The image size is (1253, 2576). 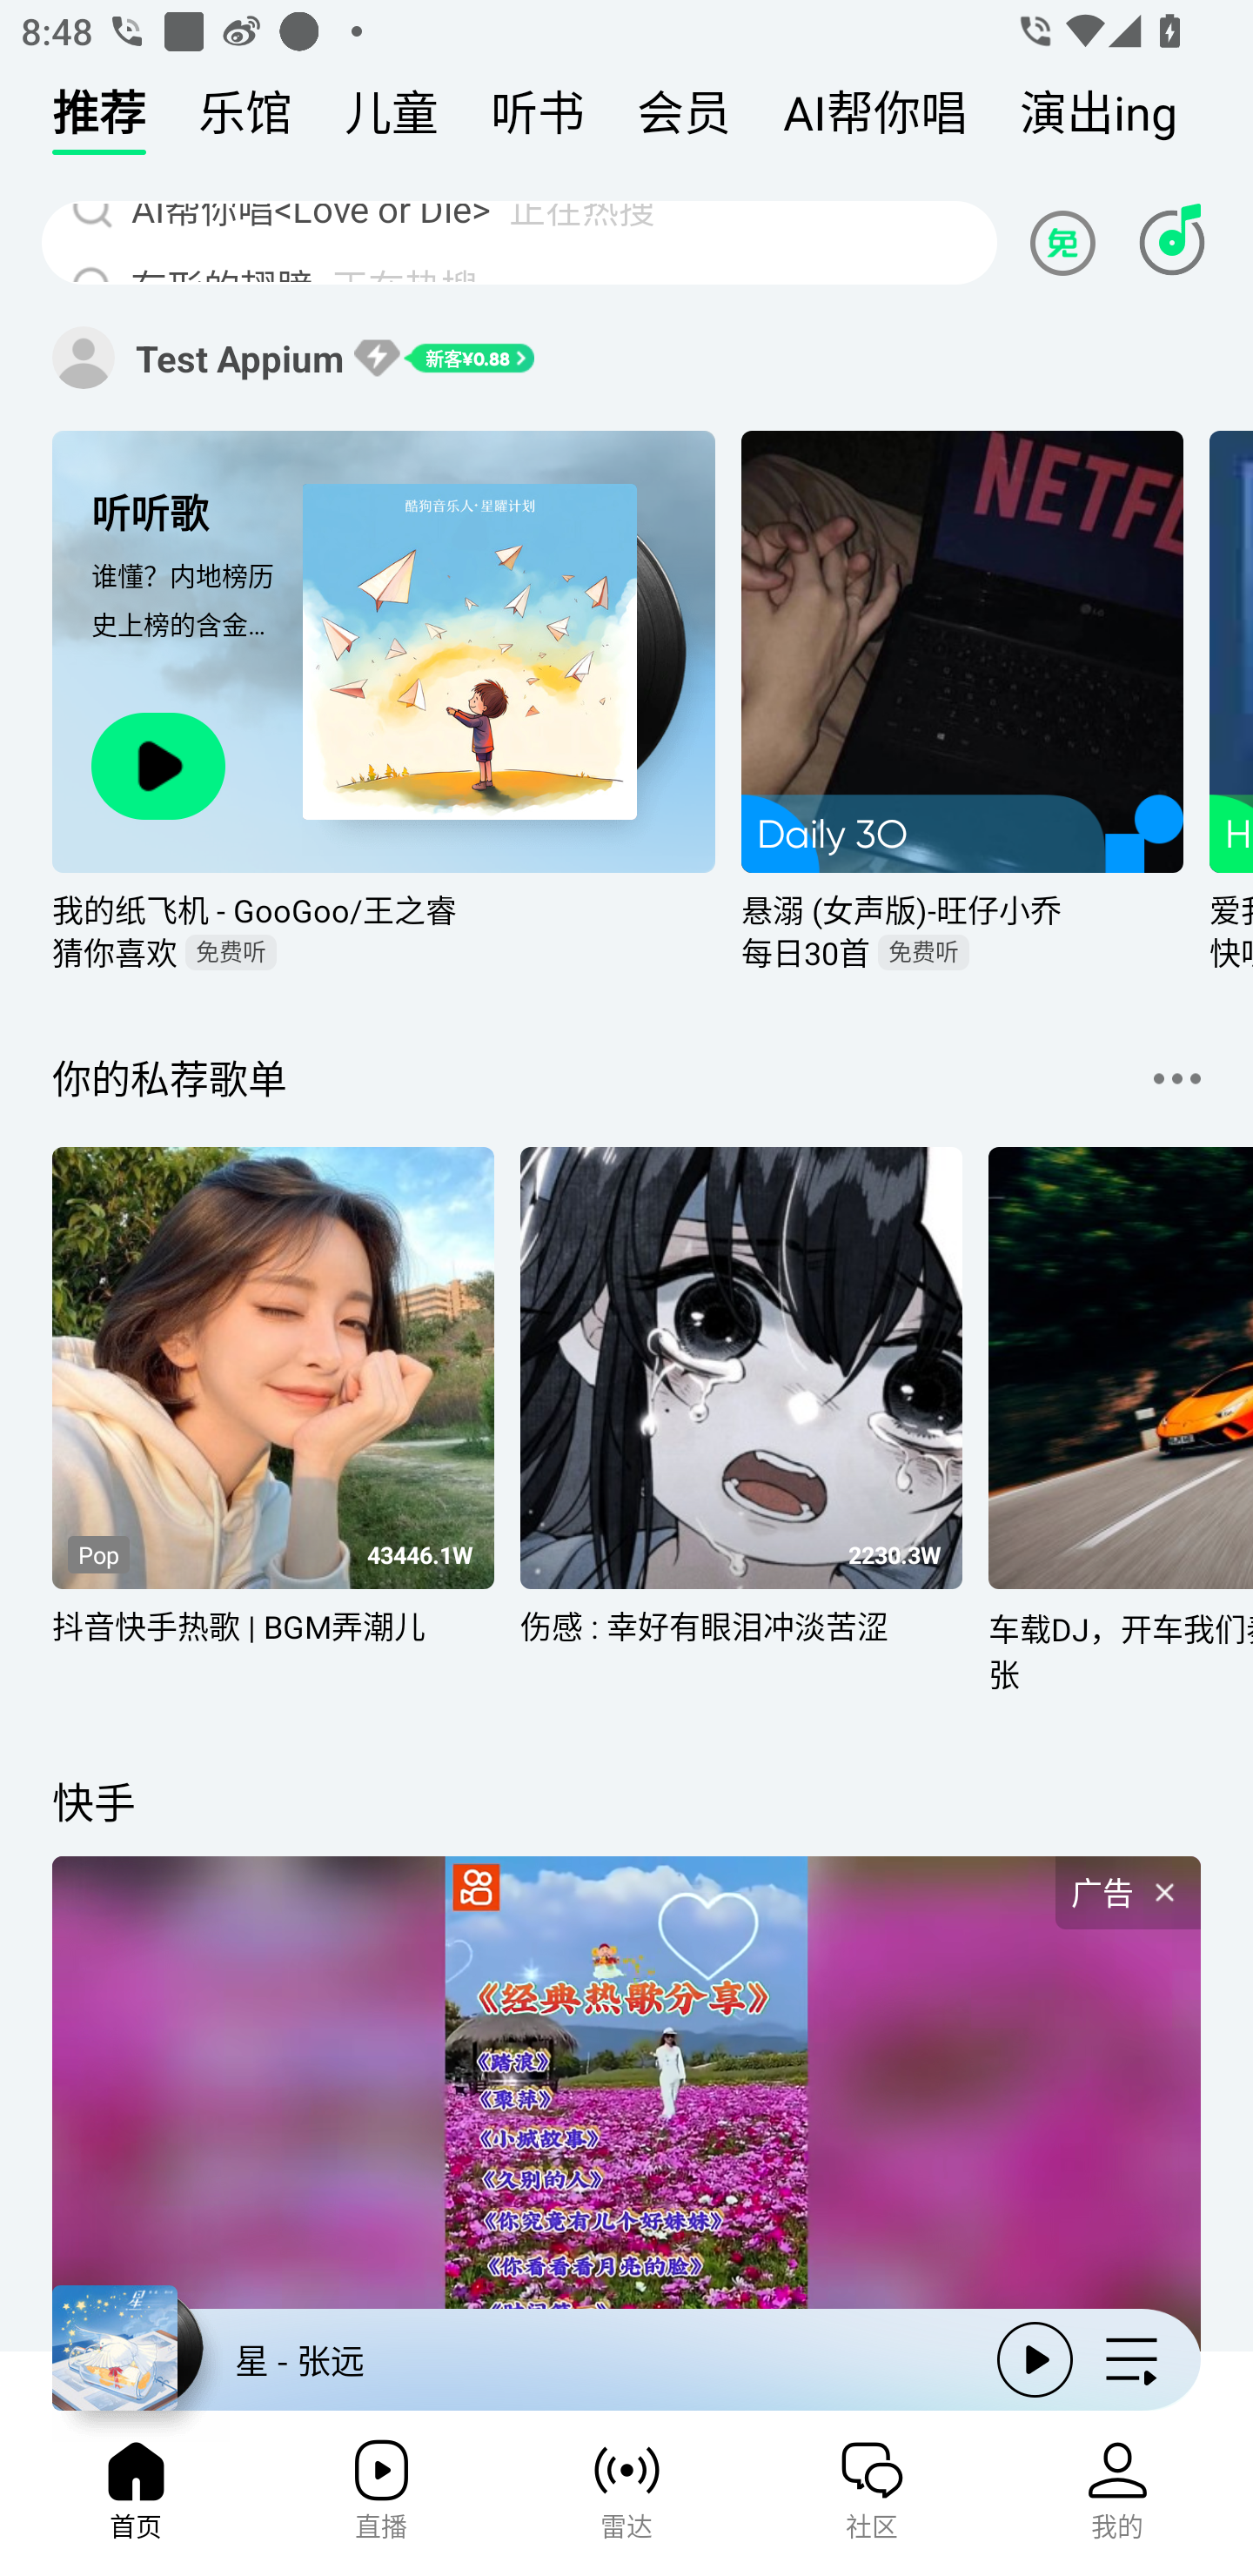 What do you see at coordinates (444, 357) in the screenshot?
I see `新客¥0.88 VIP特权` at bounding box center [444, 357].